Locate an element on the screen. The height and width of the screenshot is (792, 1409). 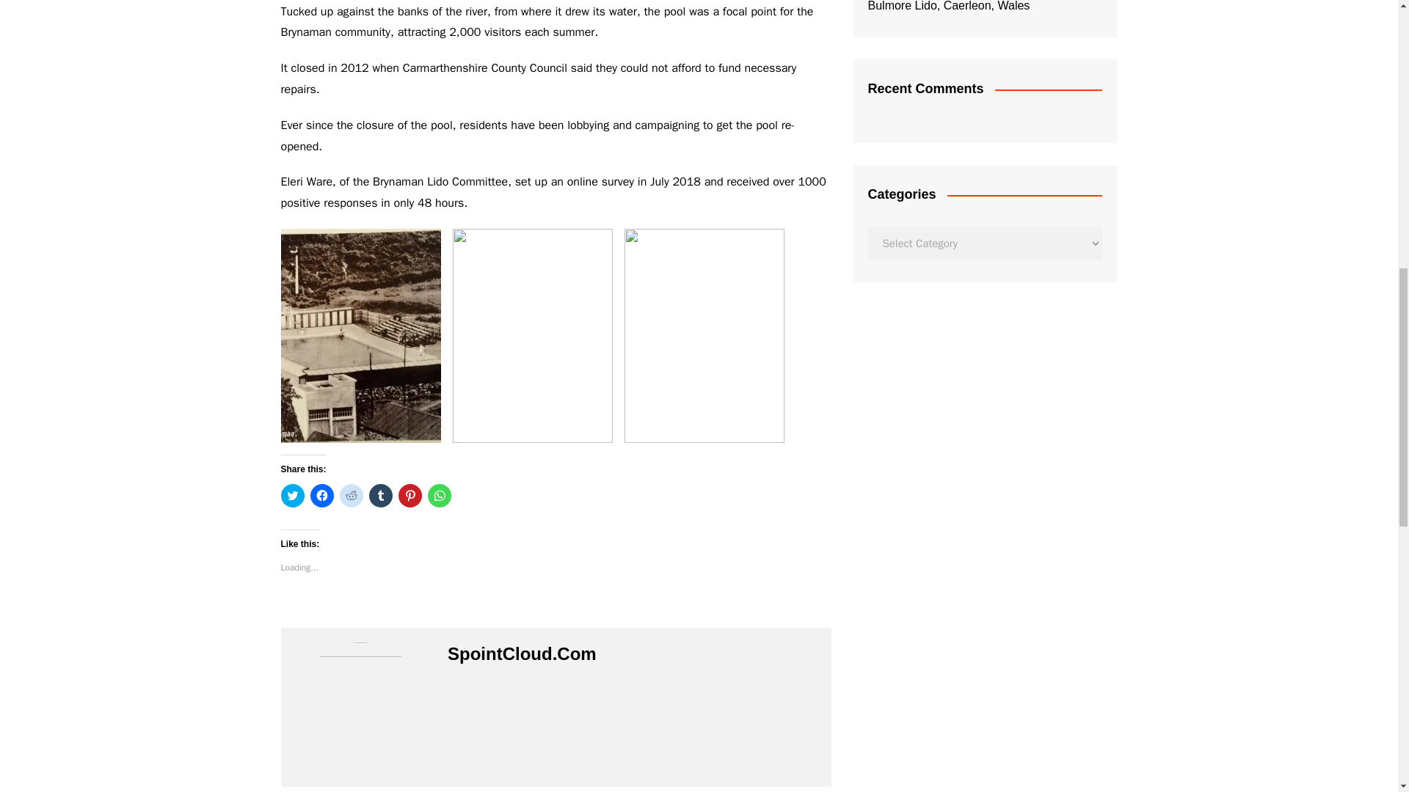
Click to share on Twitter is located at coordinates (292, 496).